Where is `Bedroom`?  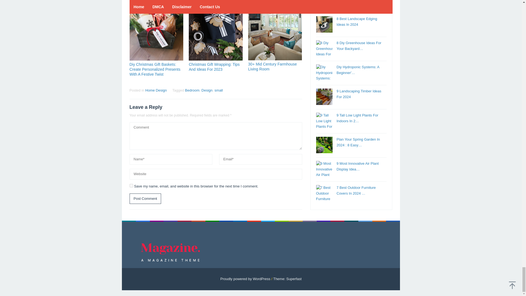 Bedroom is located at coordinates (192, 90).